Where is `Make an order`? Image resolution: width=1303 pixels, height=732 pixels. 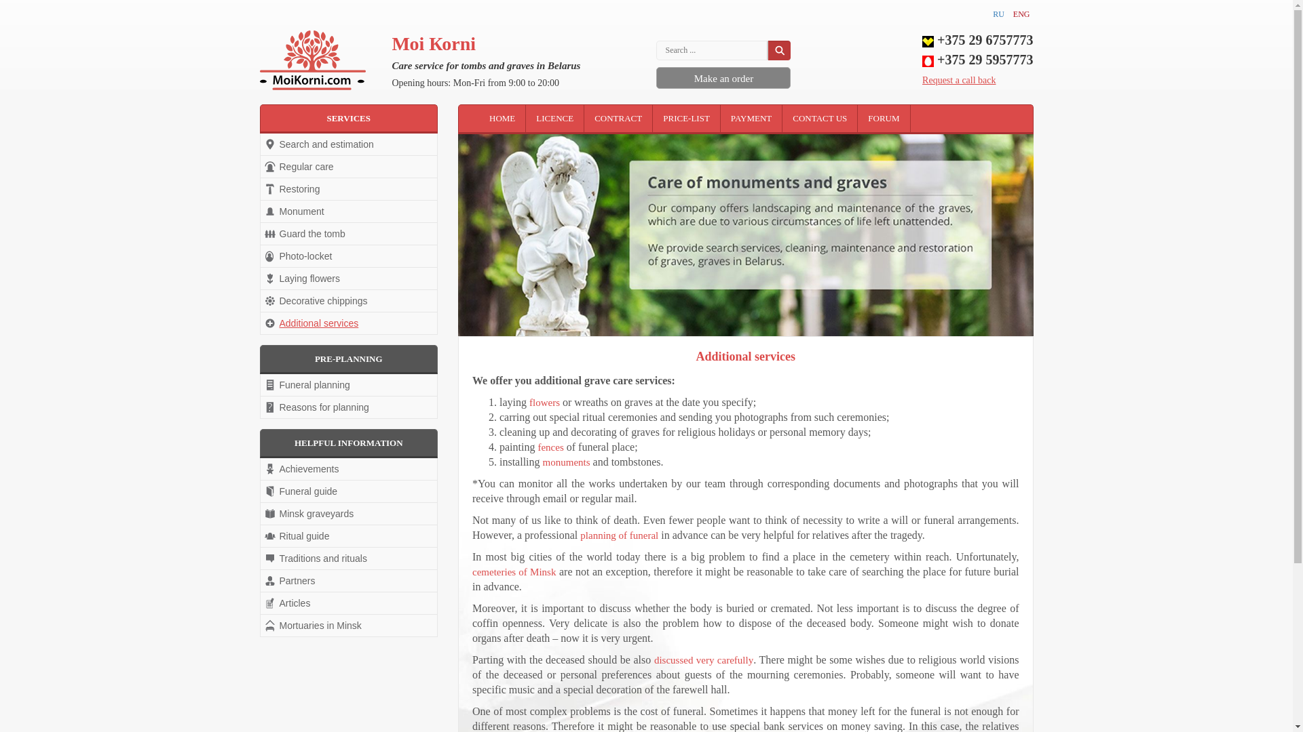
Make an order is located at coordinates (723, 79).